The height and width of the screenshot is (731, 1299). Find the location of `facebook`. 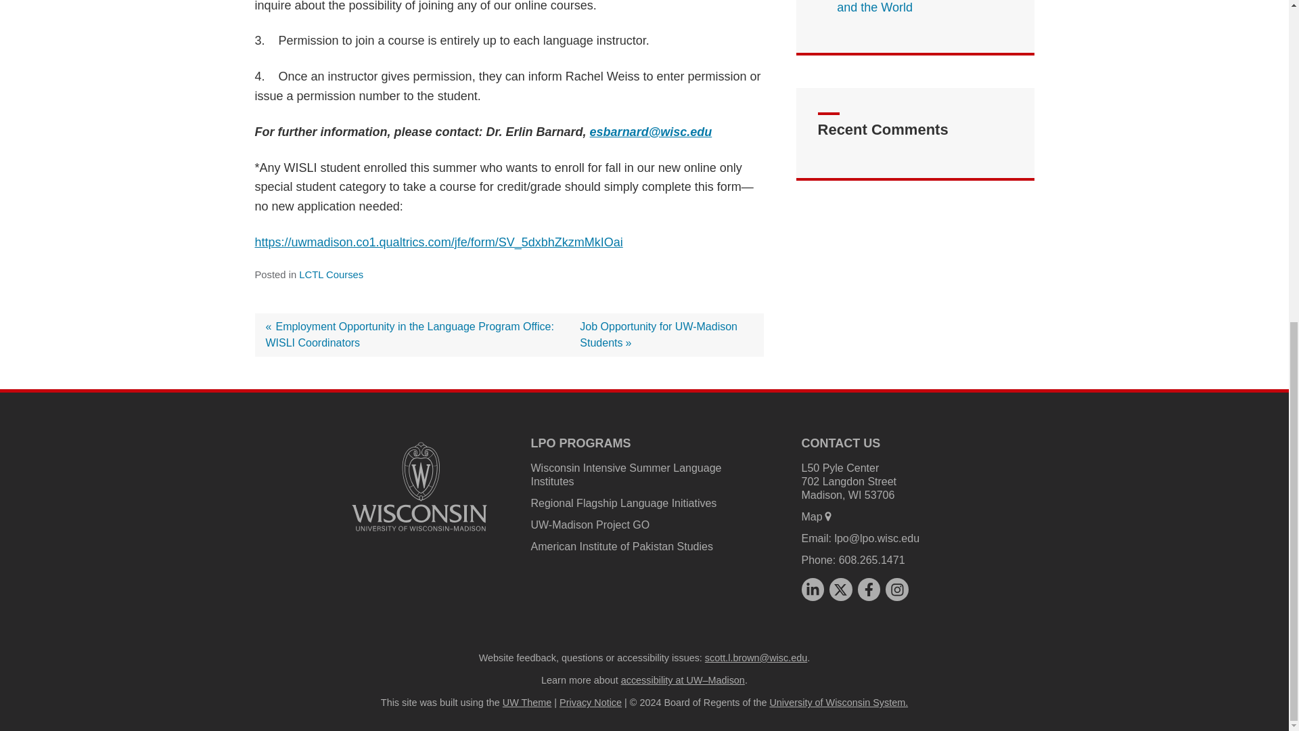

facebook is located at coordinates (331, 275).